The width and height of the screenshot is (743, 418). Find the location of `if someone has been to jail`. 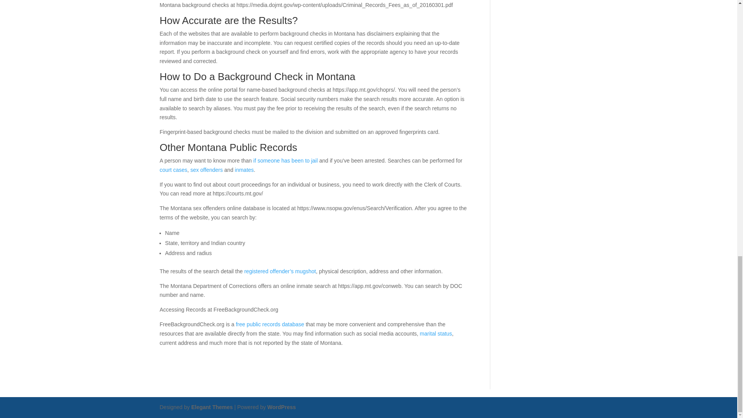

if someone has been to jail is located at coordinates (286, 161).